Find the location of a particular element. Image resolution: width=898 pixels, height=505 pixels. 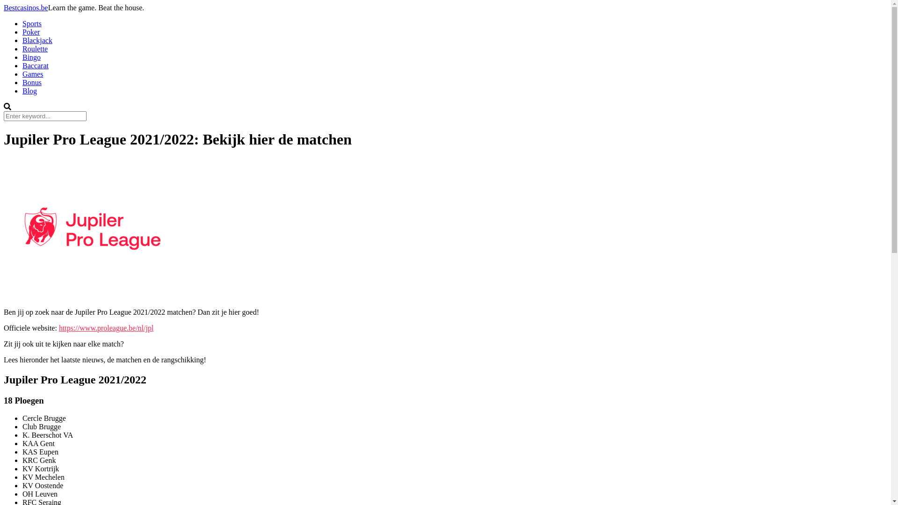

Bingo is located at coordinates (32, 57).